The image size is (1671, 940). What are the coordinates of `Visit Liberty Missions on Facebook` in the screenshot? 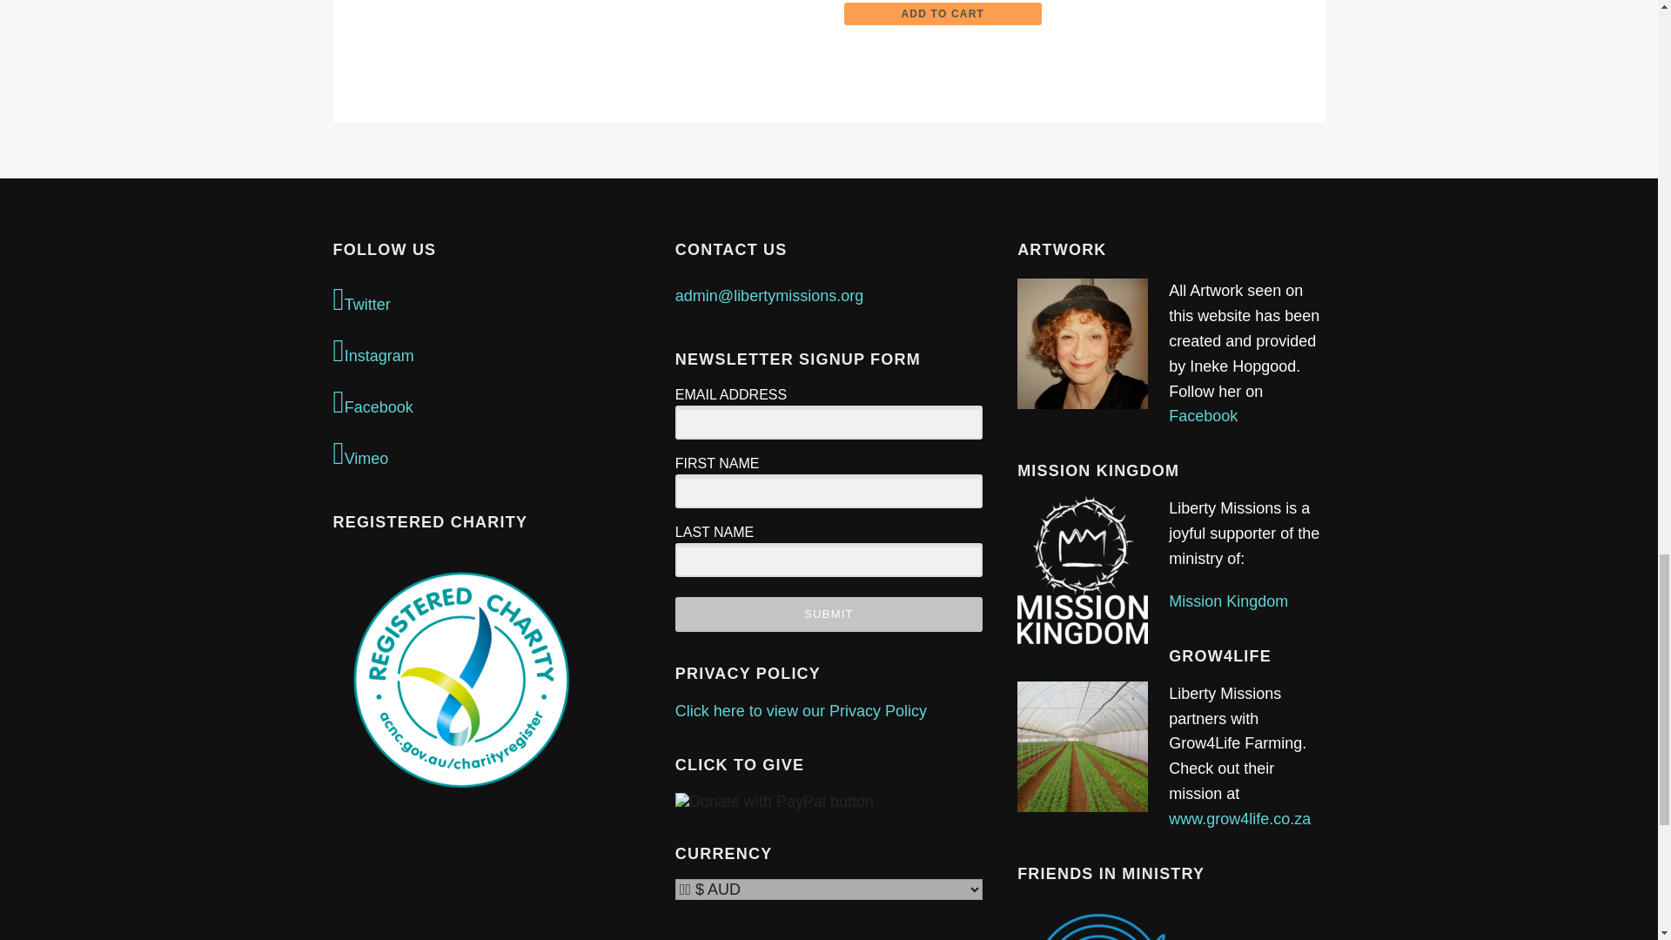 It's located at (486, 402).